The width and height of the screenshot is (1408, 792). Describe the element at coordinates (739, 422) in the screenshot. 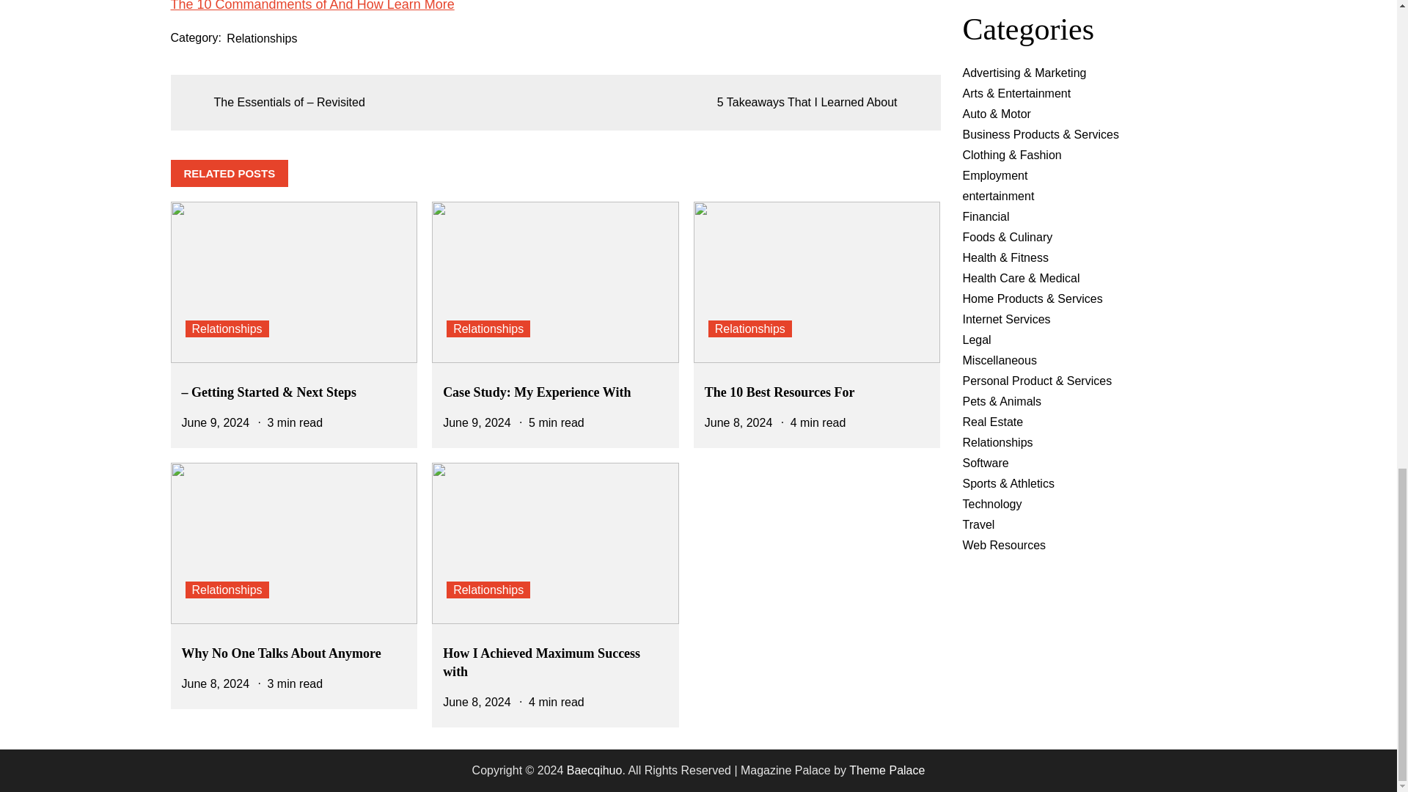

I see `June 8, 2024` at that location.